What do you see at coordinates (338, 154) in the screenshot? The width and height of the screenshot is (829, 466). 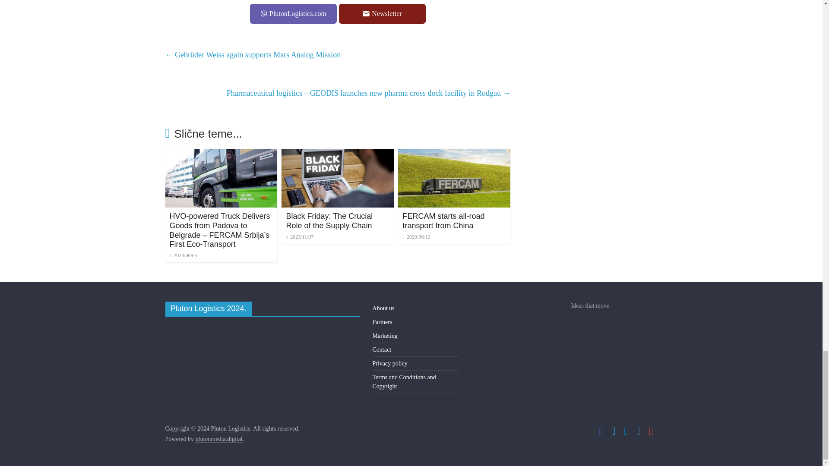 I see `Black Friday: The Crucial Role of the Supply Chain` at bounding box center [338, 154].